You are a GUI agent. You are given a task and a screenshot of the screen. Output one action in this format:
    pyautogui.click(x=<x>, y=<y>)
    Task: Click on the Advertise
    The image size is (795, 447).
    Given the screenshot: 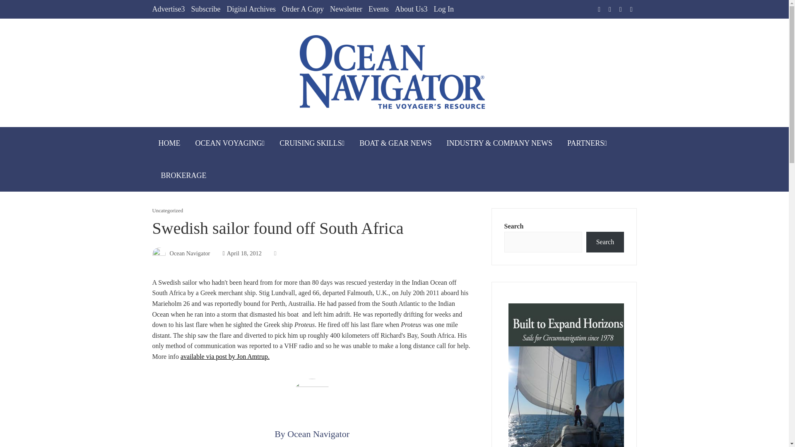 What is the action you would take?
    pyautogui.click(x=169, y=9)
    